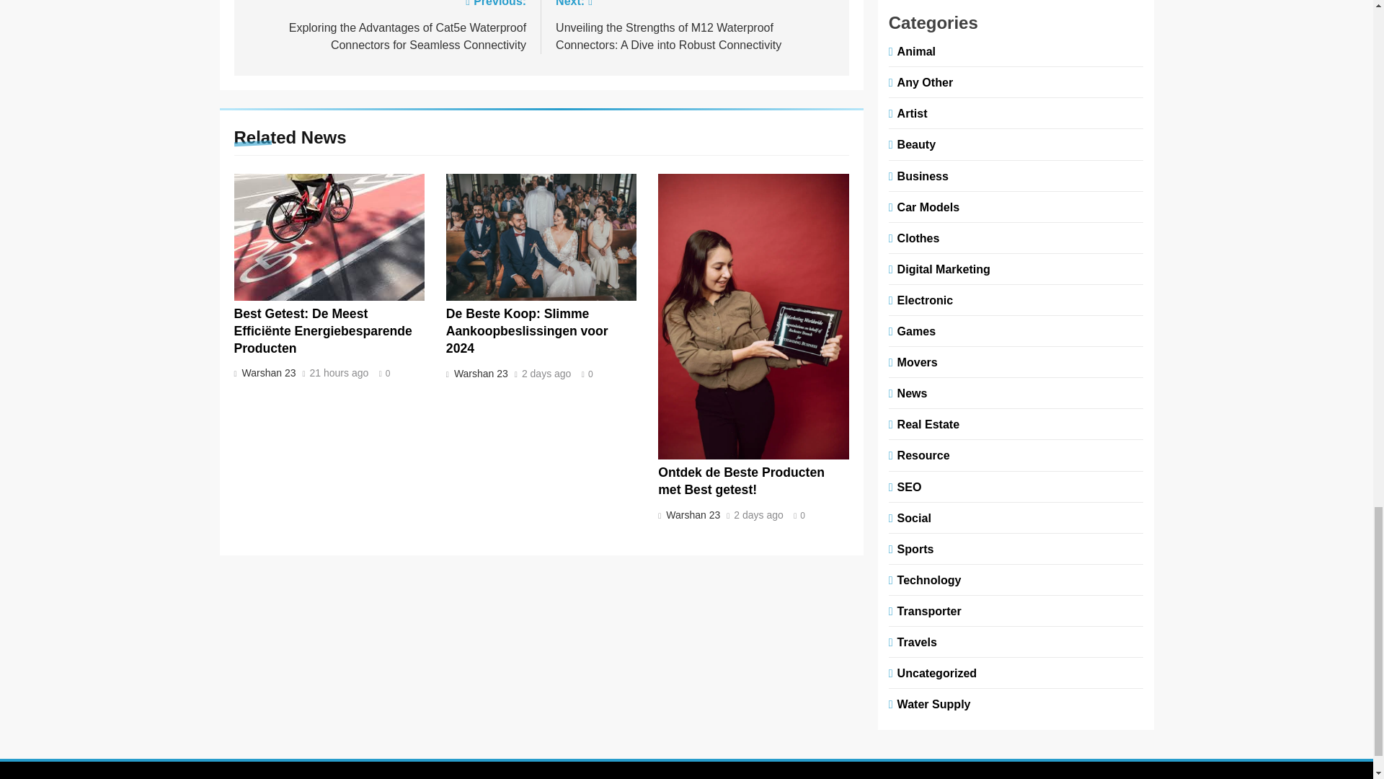 The height and width of the screenshot is (779, 1384). I want to click on De Beste Koop: Slimme Aankoopbeslissingen voor 2024, so click(527, 330).